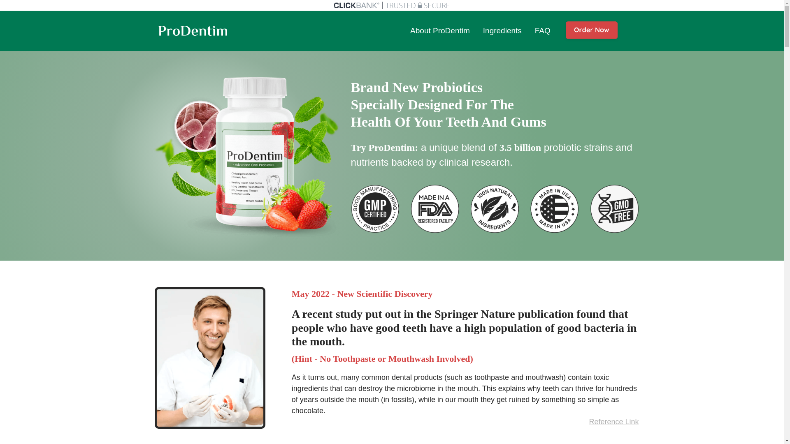 The width and height of the screenshot is (790, 444). Describe the element at coordinates (613, 422) in the screenshot. I see `Reference Link` at that location.